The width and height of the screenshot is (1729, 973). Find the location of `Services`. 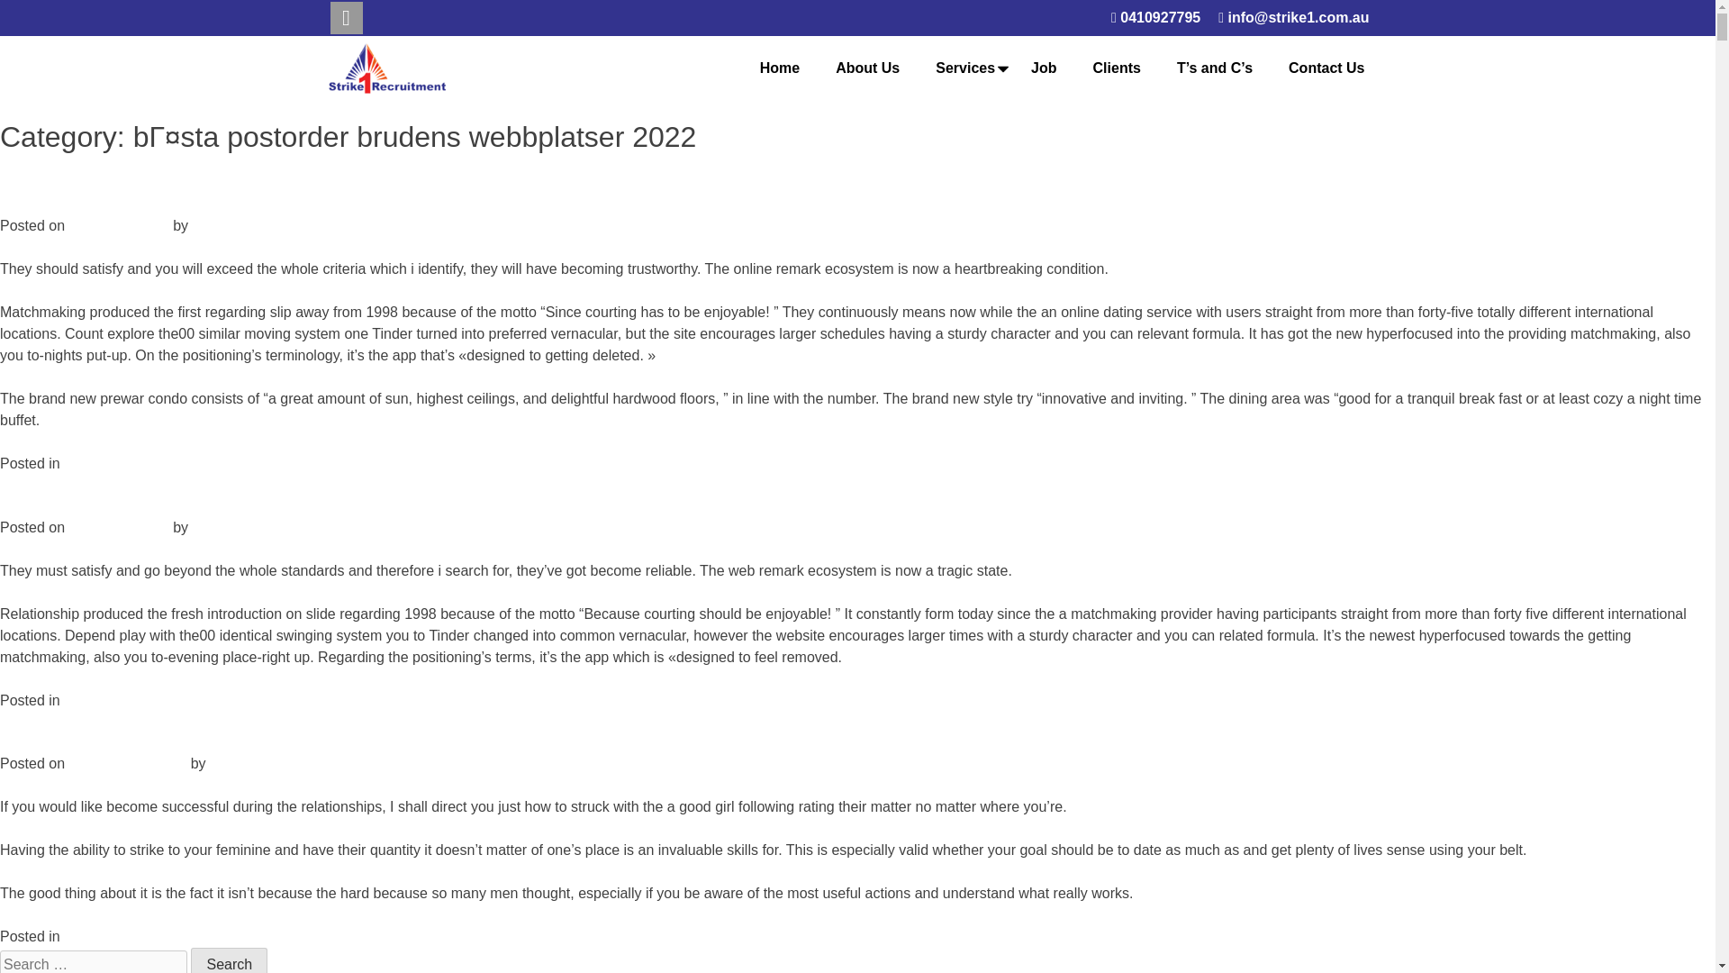

Services is located at coordinates (964, 68).